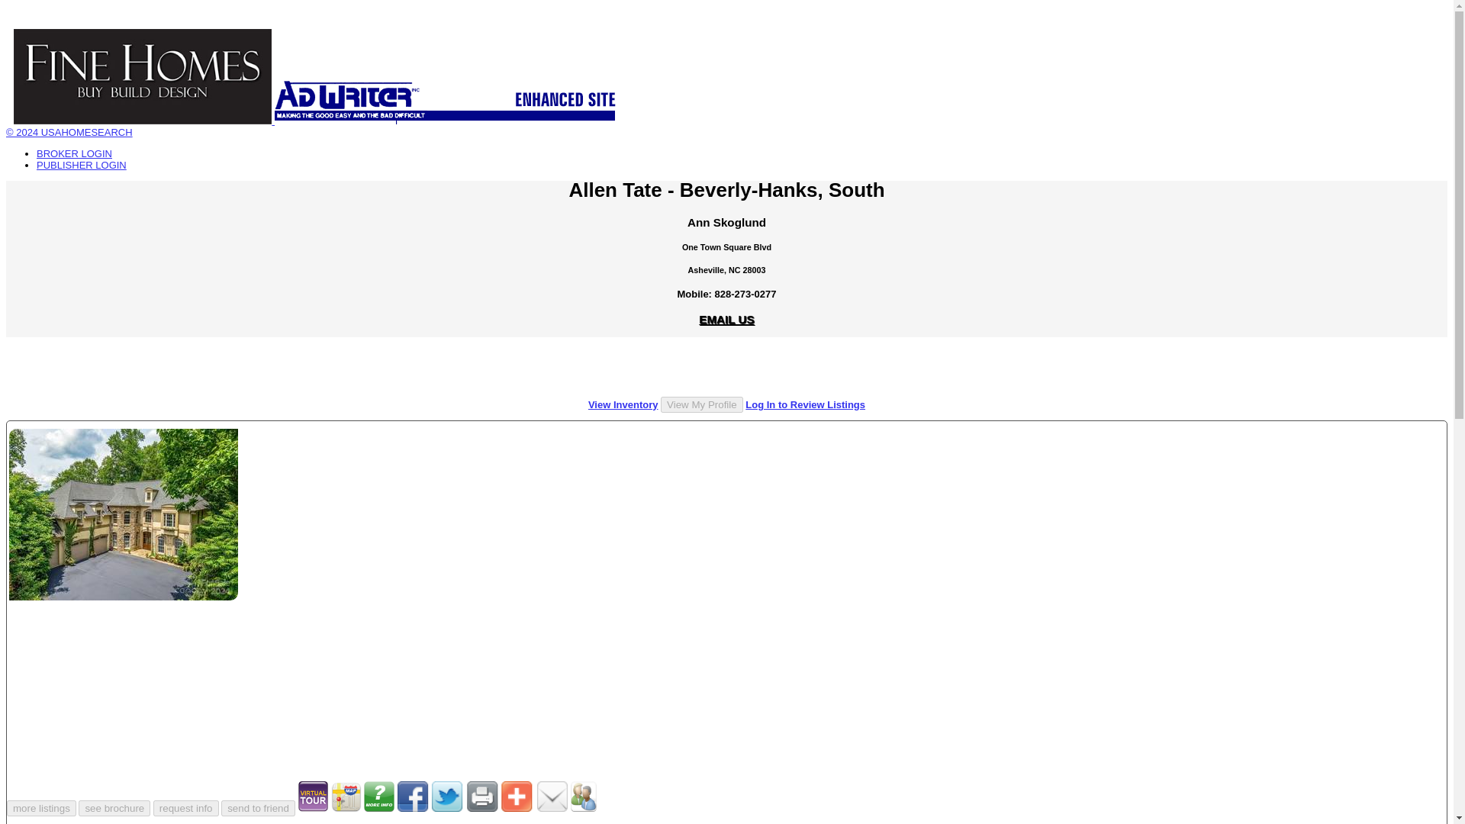 The height and width of the screenshot is (824, 1465). I want to click on see brochure, so click(114, 808).